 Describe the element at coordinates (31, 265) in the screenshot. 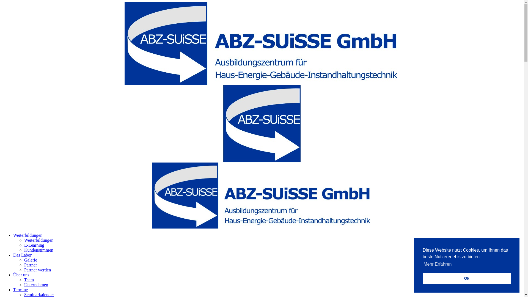

I see `Partner` at that location.